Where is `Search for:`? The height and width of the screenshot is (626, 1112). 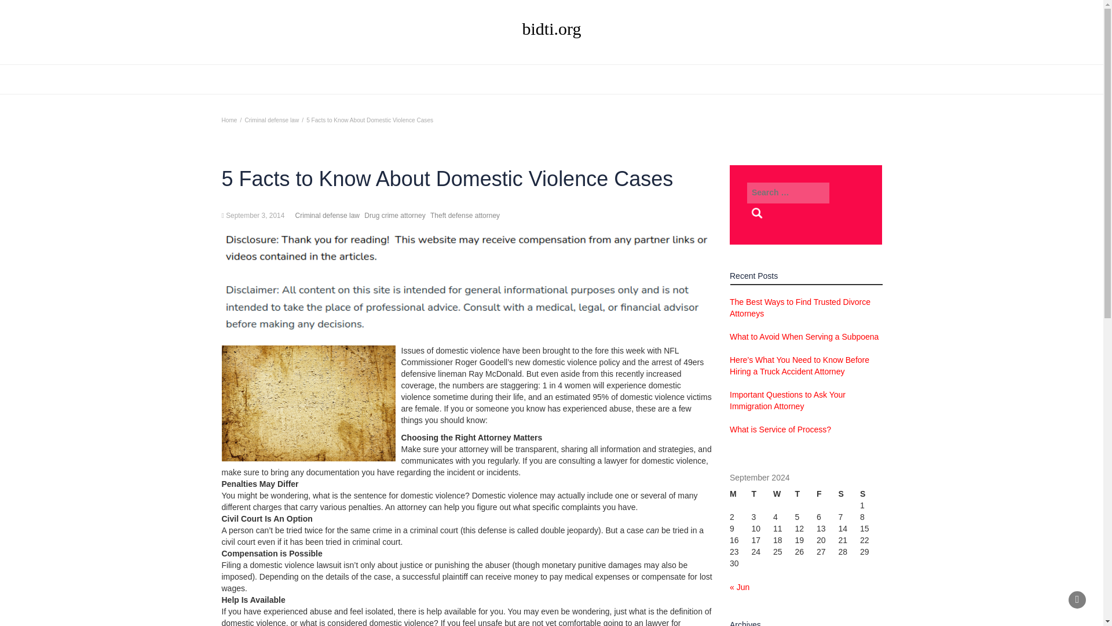 Search for: is located at coordinates (788, 193).